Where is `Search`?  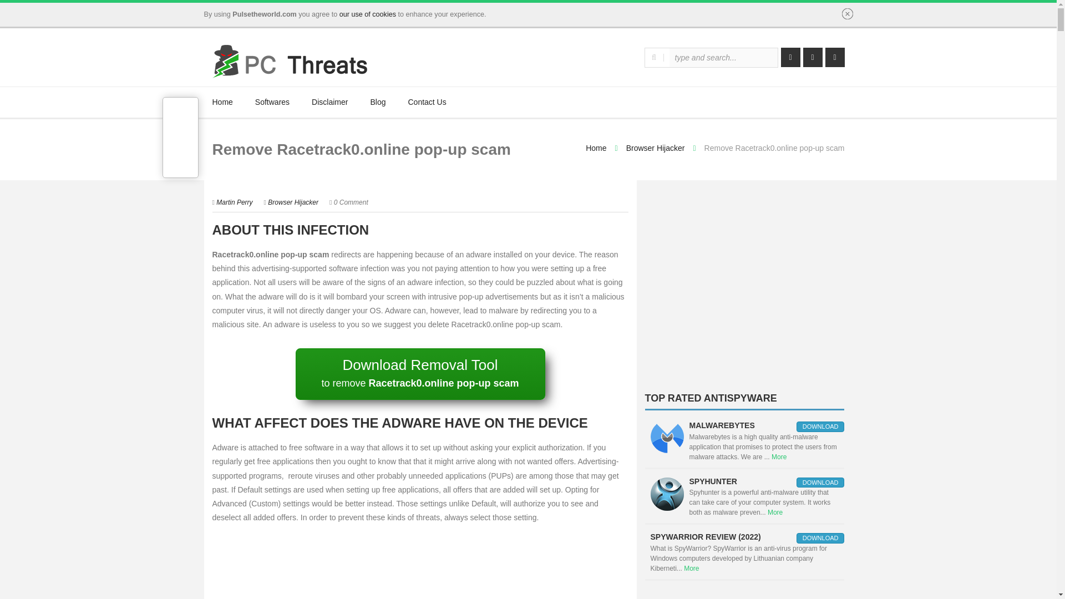 Search is located at coordinates (653, 58).